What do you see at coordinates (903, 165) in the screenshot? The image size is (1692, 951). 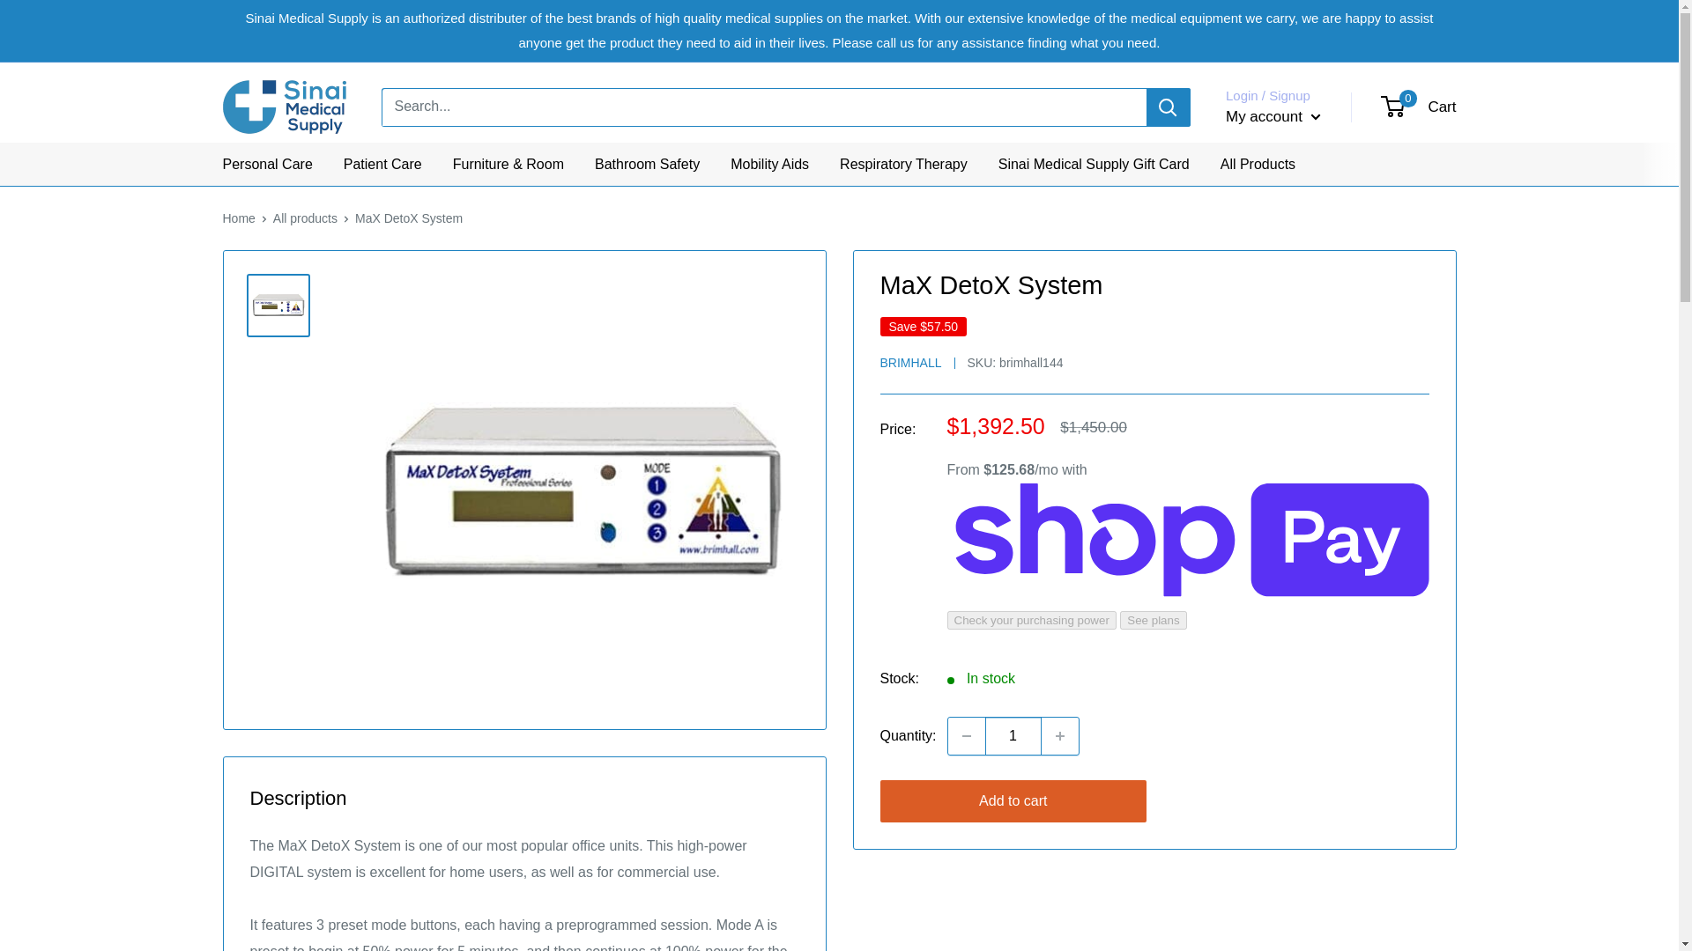 I see `Personal Care` at bounding box center [903, 165].